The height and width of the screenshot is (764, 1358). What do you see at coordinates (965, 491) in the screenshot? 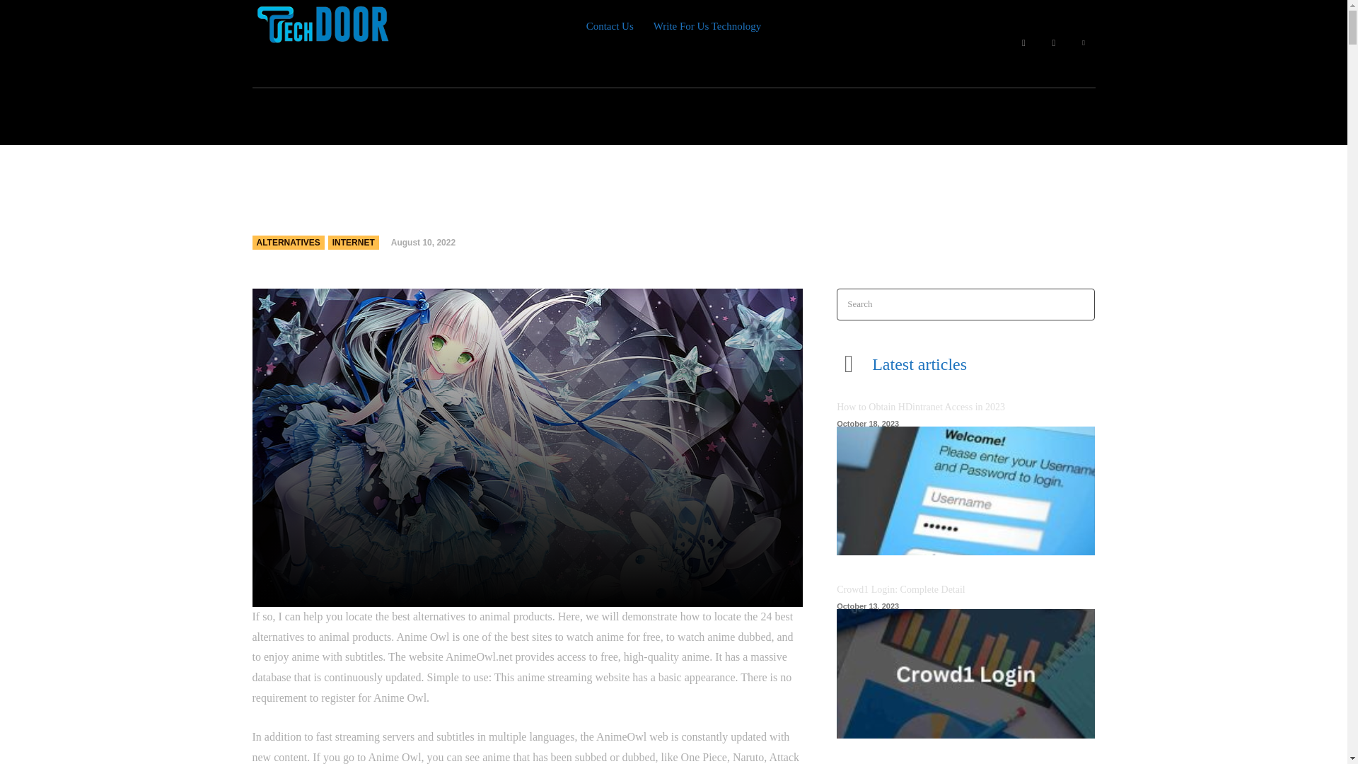
I see `How to Obtain HDintranet Access in 2023` at bounding box center [965, 491].